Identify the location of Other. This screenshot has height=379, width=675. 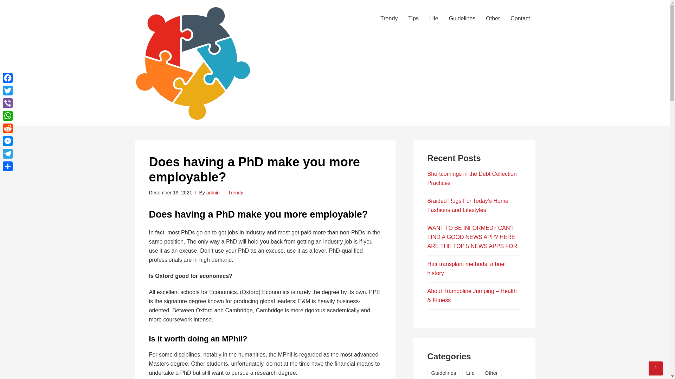
(493, 18).